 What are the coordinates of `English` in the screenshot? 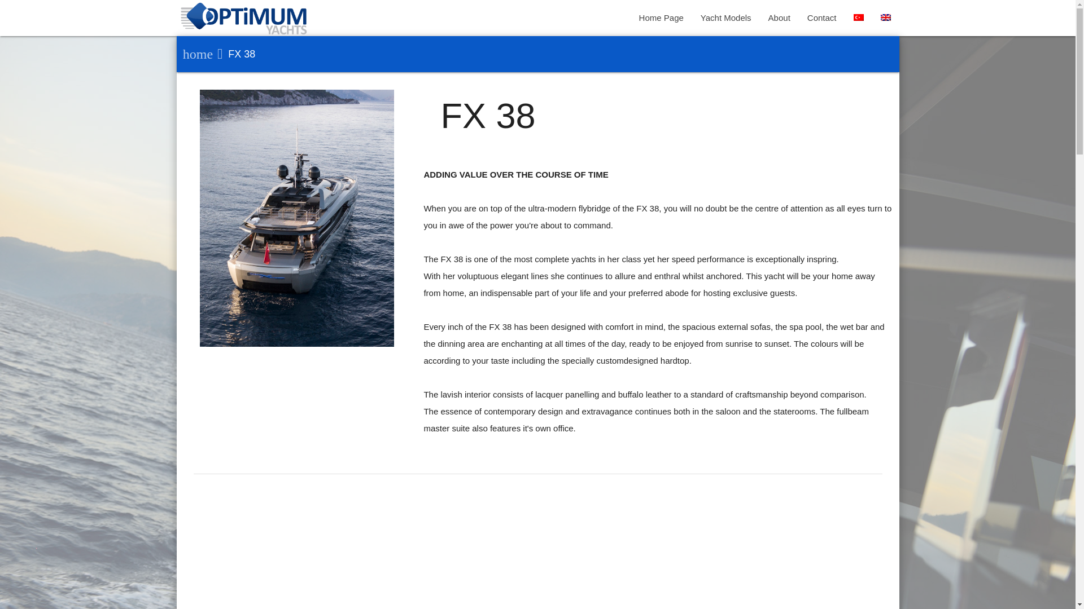 It's located at (885, 17).